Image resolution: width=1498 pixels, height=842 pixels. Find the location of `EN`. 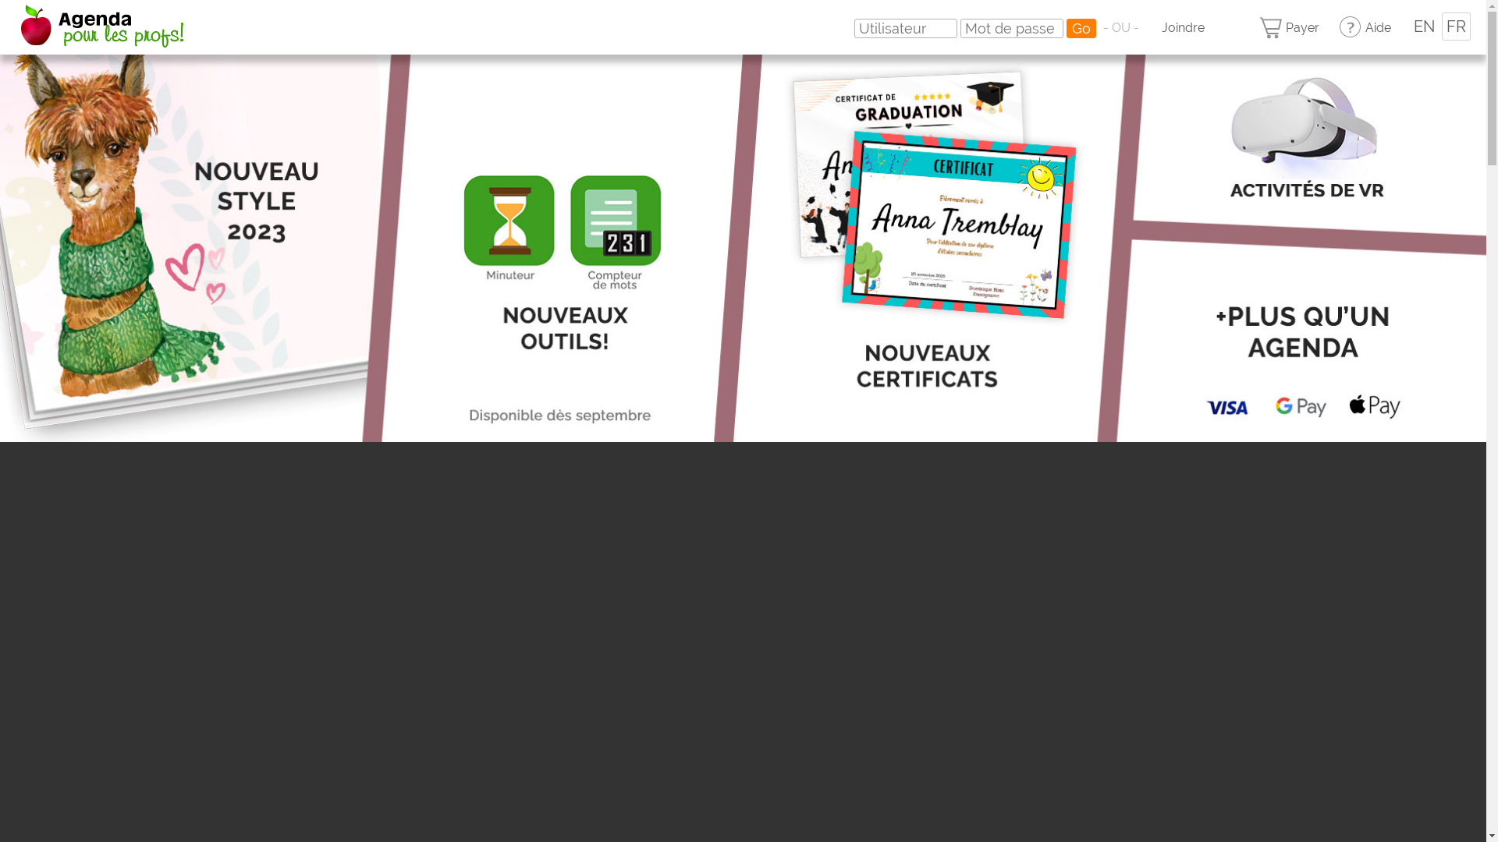

EN is located at coordinates (1425, 26).